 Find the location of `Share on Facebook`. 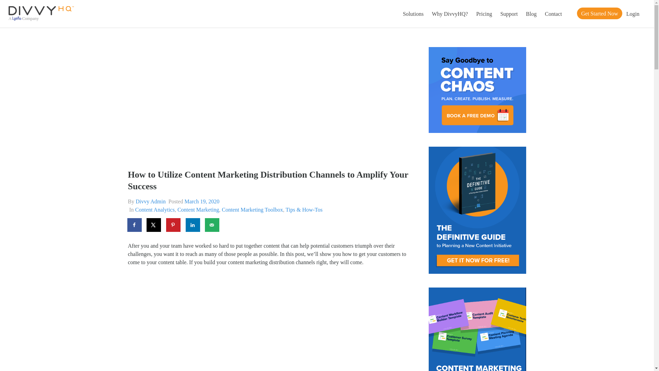

Share on Facebook is located at coordinates (135, 225).